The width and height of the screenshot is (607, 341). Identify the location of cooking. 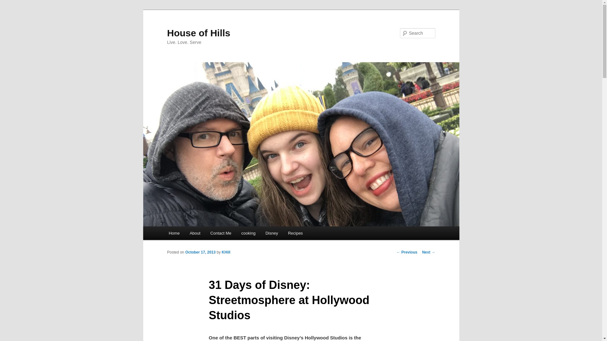
(248, 233).